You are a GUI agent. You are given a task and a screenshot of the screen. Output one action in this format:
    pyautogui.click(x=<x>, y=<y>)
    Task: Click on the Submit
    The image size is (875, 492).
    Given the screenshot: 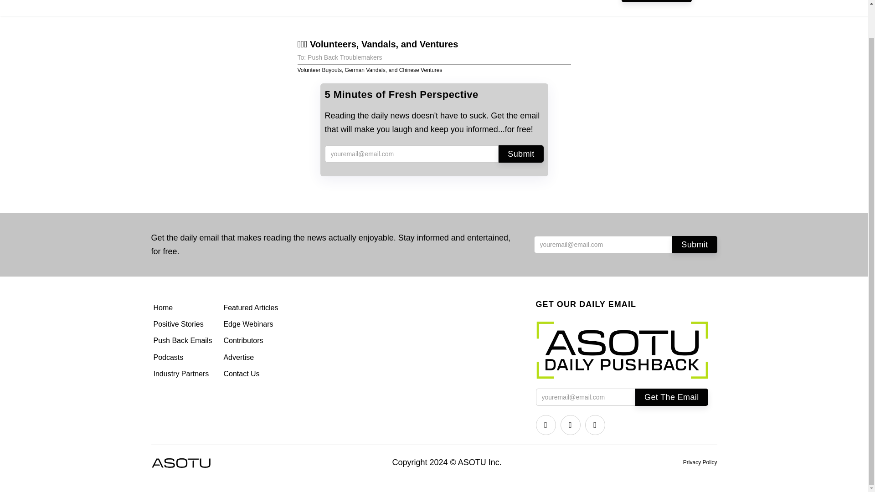 What is the action you would take?
    pyautogui.click(x=521, y=154)
    